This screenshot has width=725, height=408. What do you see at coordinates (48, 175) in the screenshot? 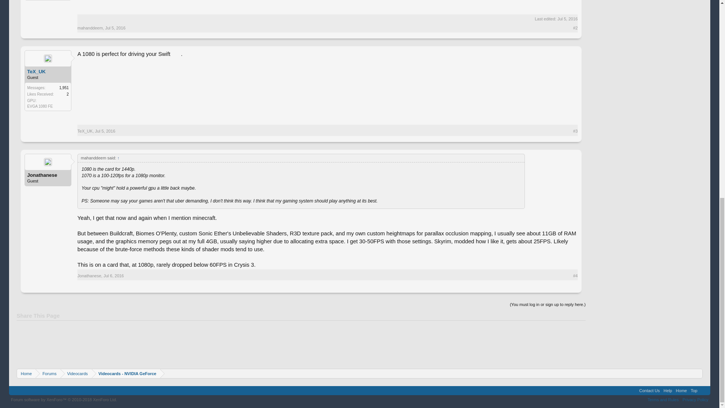
I see `Jonathanese` at bounding box center [48, 175].